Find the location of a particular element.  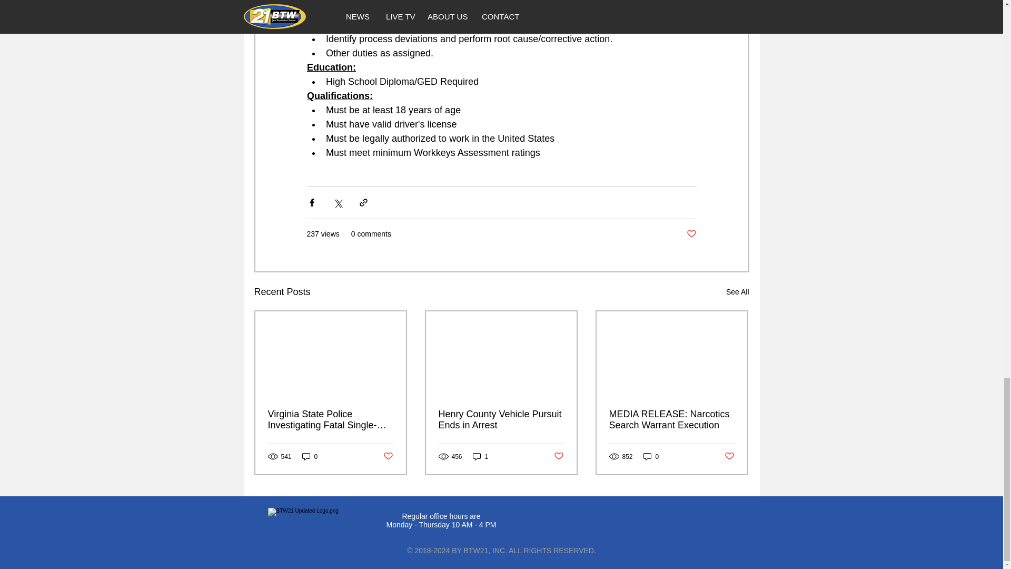

Henry County Vehicle Pursuit Ends in Arrest is located at coordinates (500, 419).